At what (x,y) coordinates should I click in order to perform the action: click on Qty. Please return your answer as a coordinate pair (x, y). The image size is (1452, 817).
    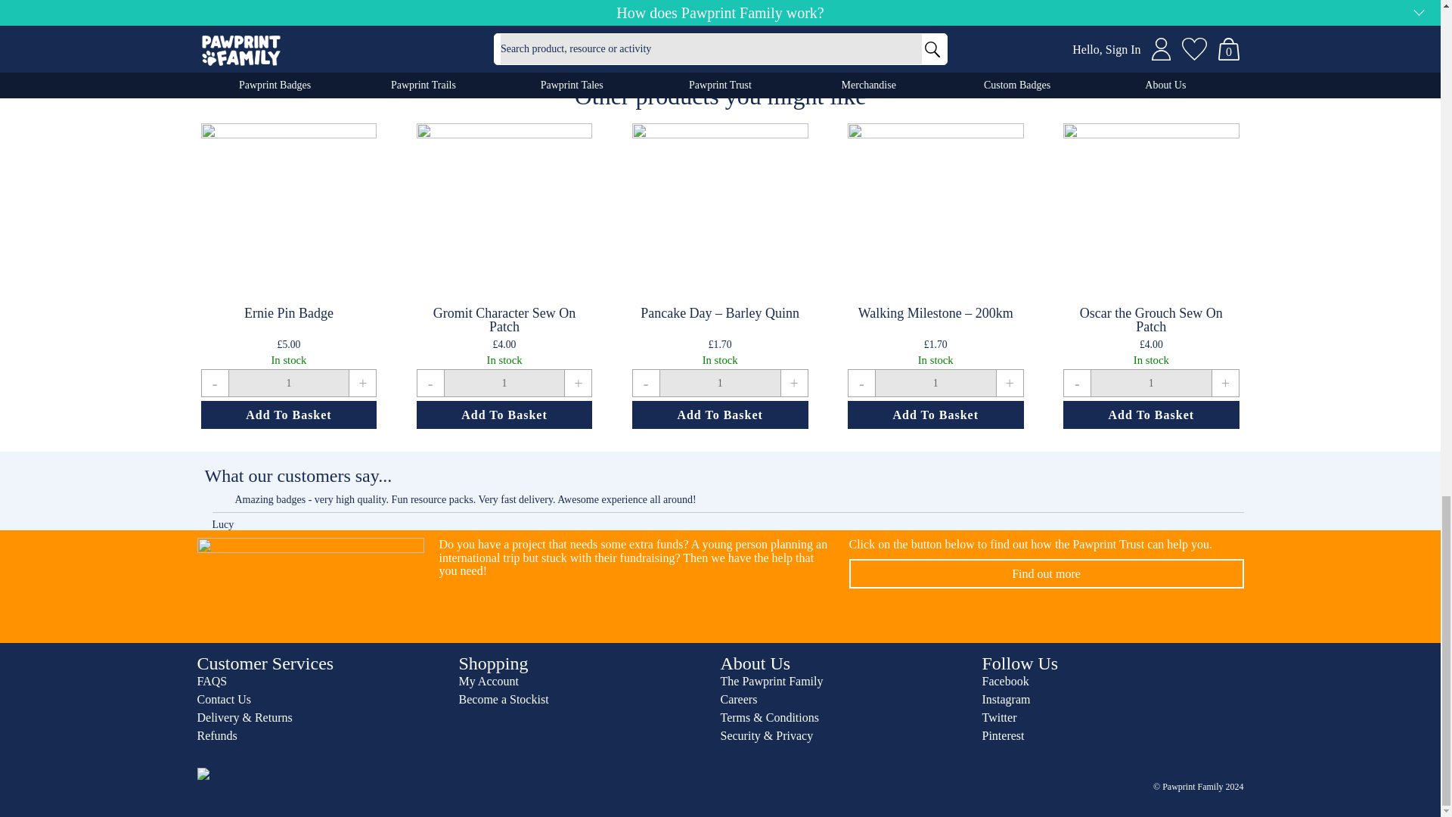
    Looking at the image, I should click on (287, 383).